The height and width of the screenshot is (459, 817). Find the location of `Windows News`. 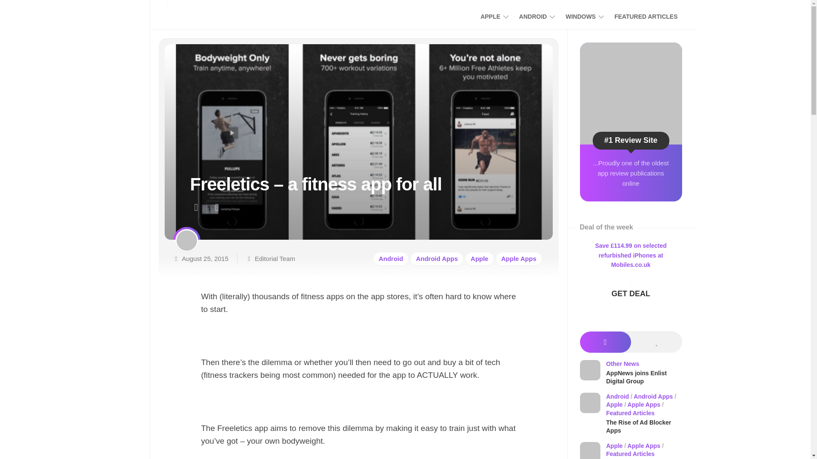

Windows News is located at coordinates (646, 16).